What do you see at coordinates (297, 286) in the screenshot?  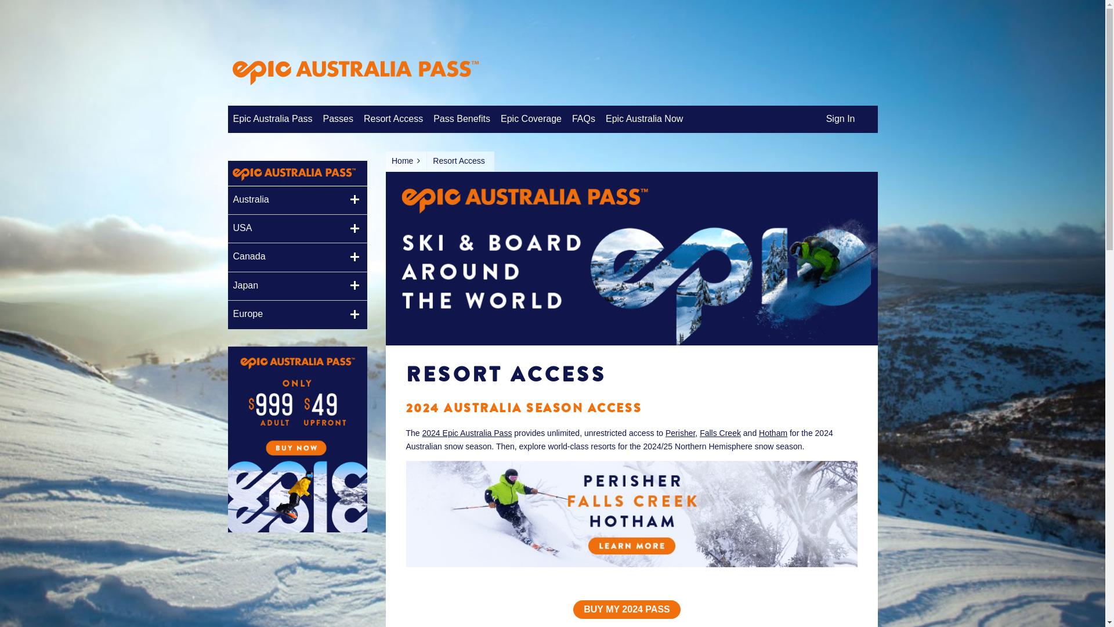 I see `Japan` at bounding box center [297, 286].